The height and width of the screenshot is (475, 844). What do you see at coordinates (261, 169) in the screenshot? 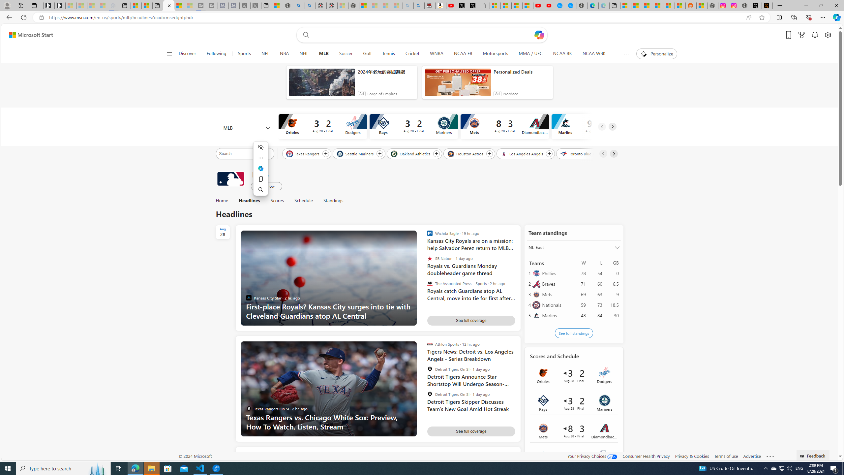
I see `Mini menu on text selection` at bounding box center [261, 169].